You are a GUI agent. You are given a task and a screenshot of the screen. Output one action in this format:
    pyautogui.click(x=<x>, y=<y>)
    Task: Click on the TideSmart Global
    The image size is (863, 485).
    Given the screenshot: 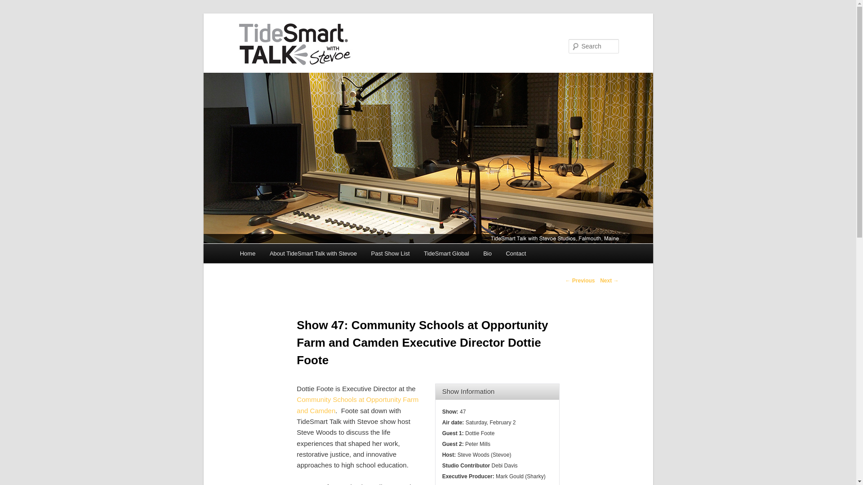 What is the action you would take?
    pyautogui.click(x=446, y=253)
    